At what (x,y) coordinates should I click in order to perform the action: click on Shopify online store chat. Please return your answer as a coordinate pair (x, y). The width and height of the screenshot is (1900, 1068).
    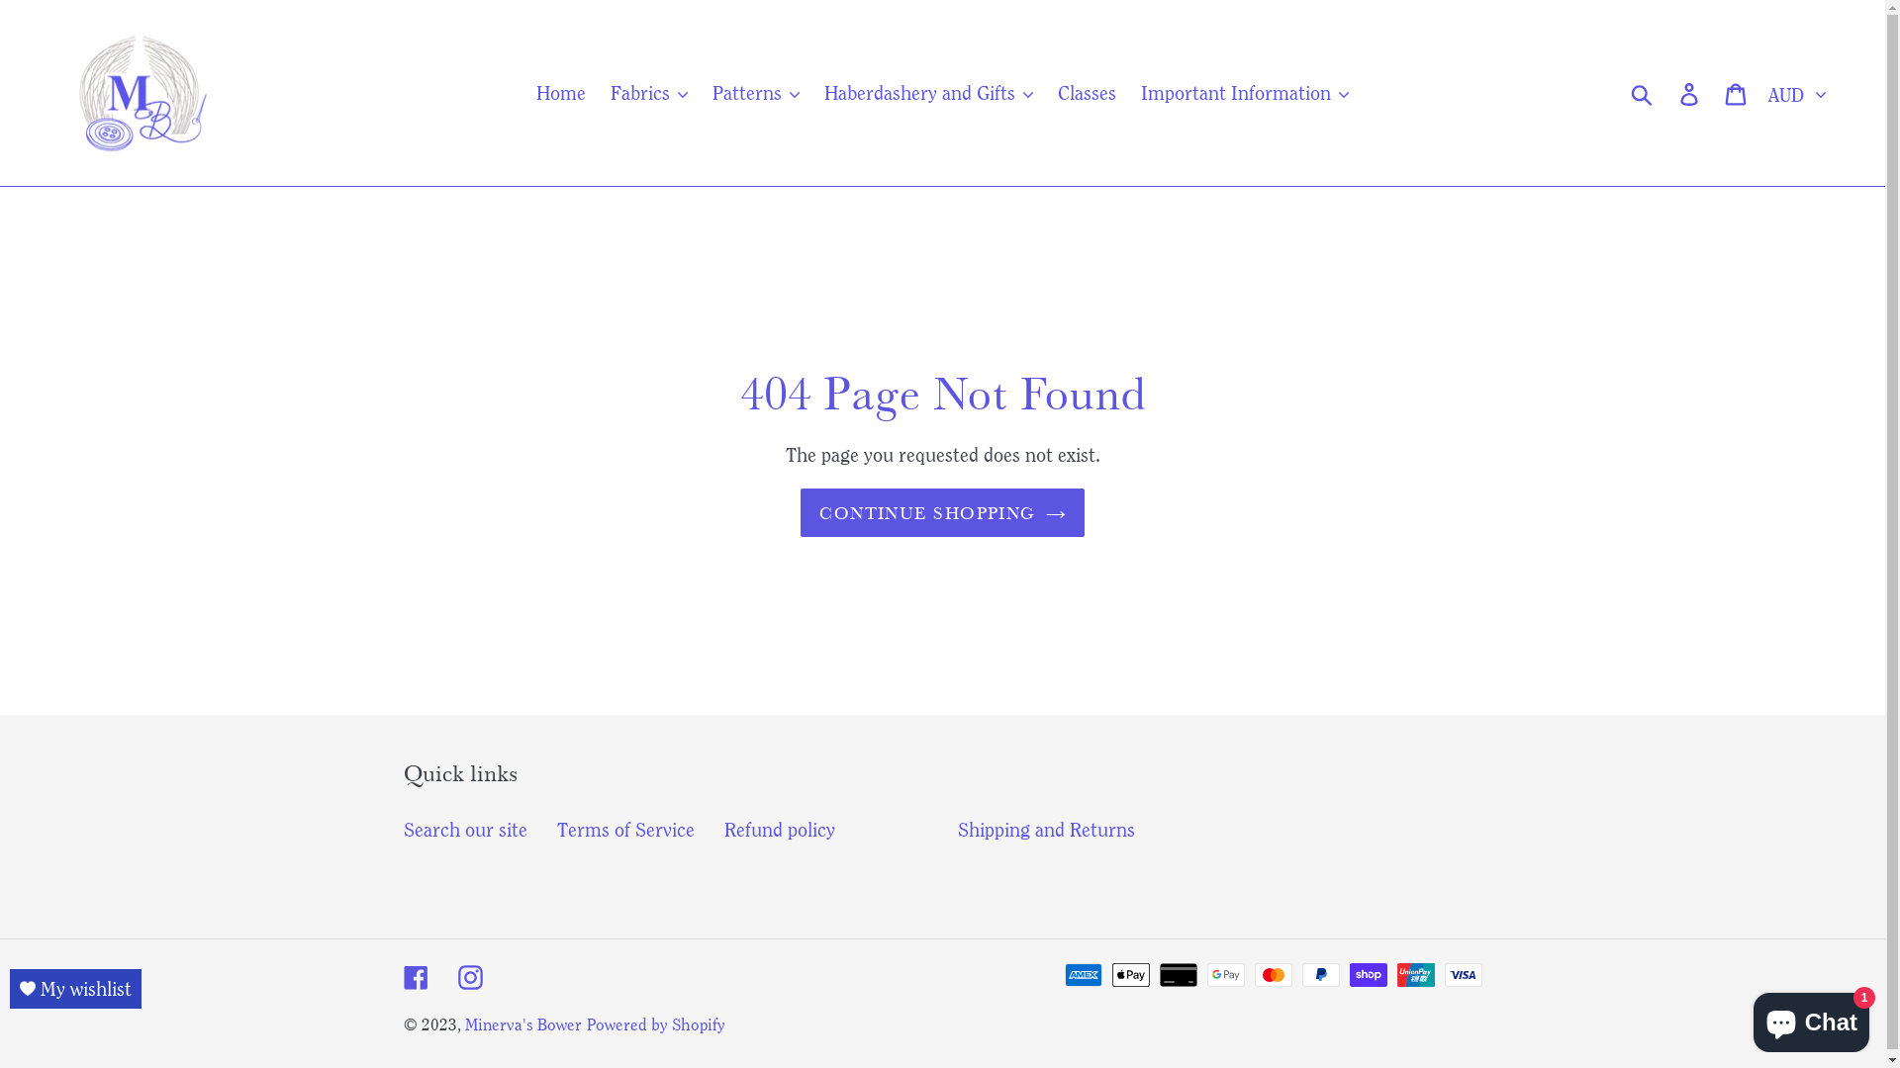
    Looking at the image, I should click on (1811, 1019).